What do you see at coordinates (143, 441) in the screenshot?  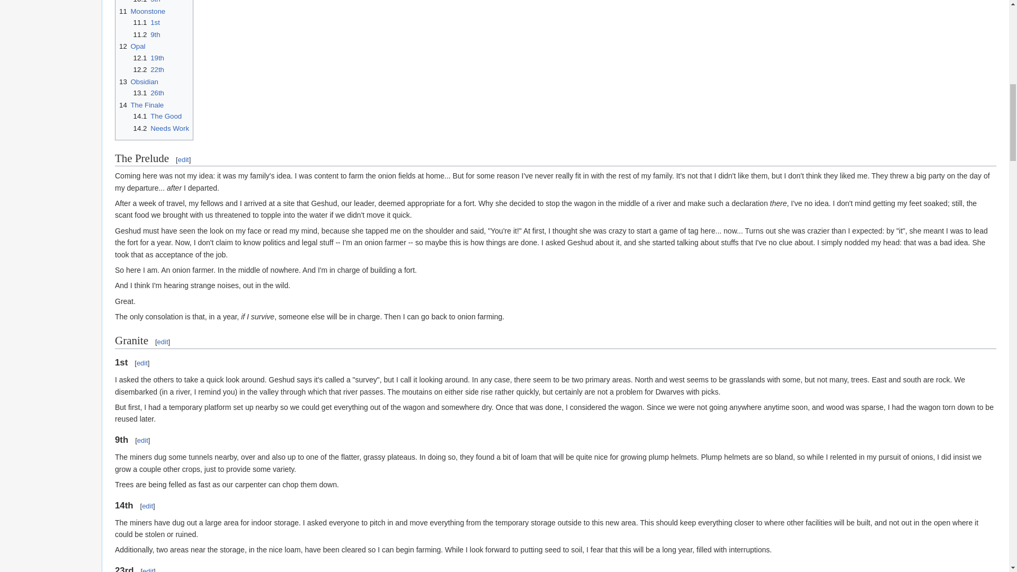 I see `Edit section: 9th` at bounding box center [143, 441].